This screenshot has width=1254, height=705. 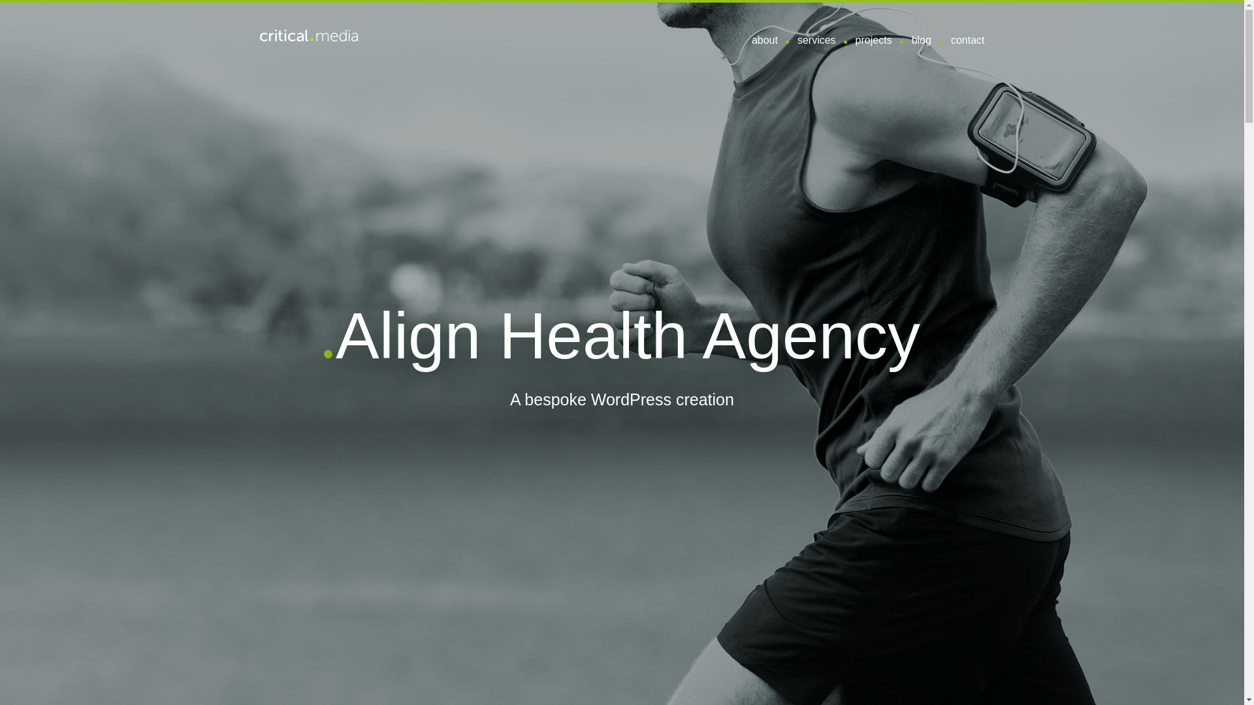 I want to click on services, so click(x=816, y=40).